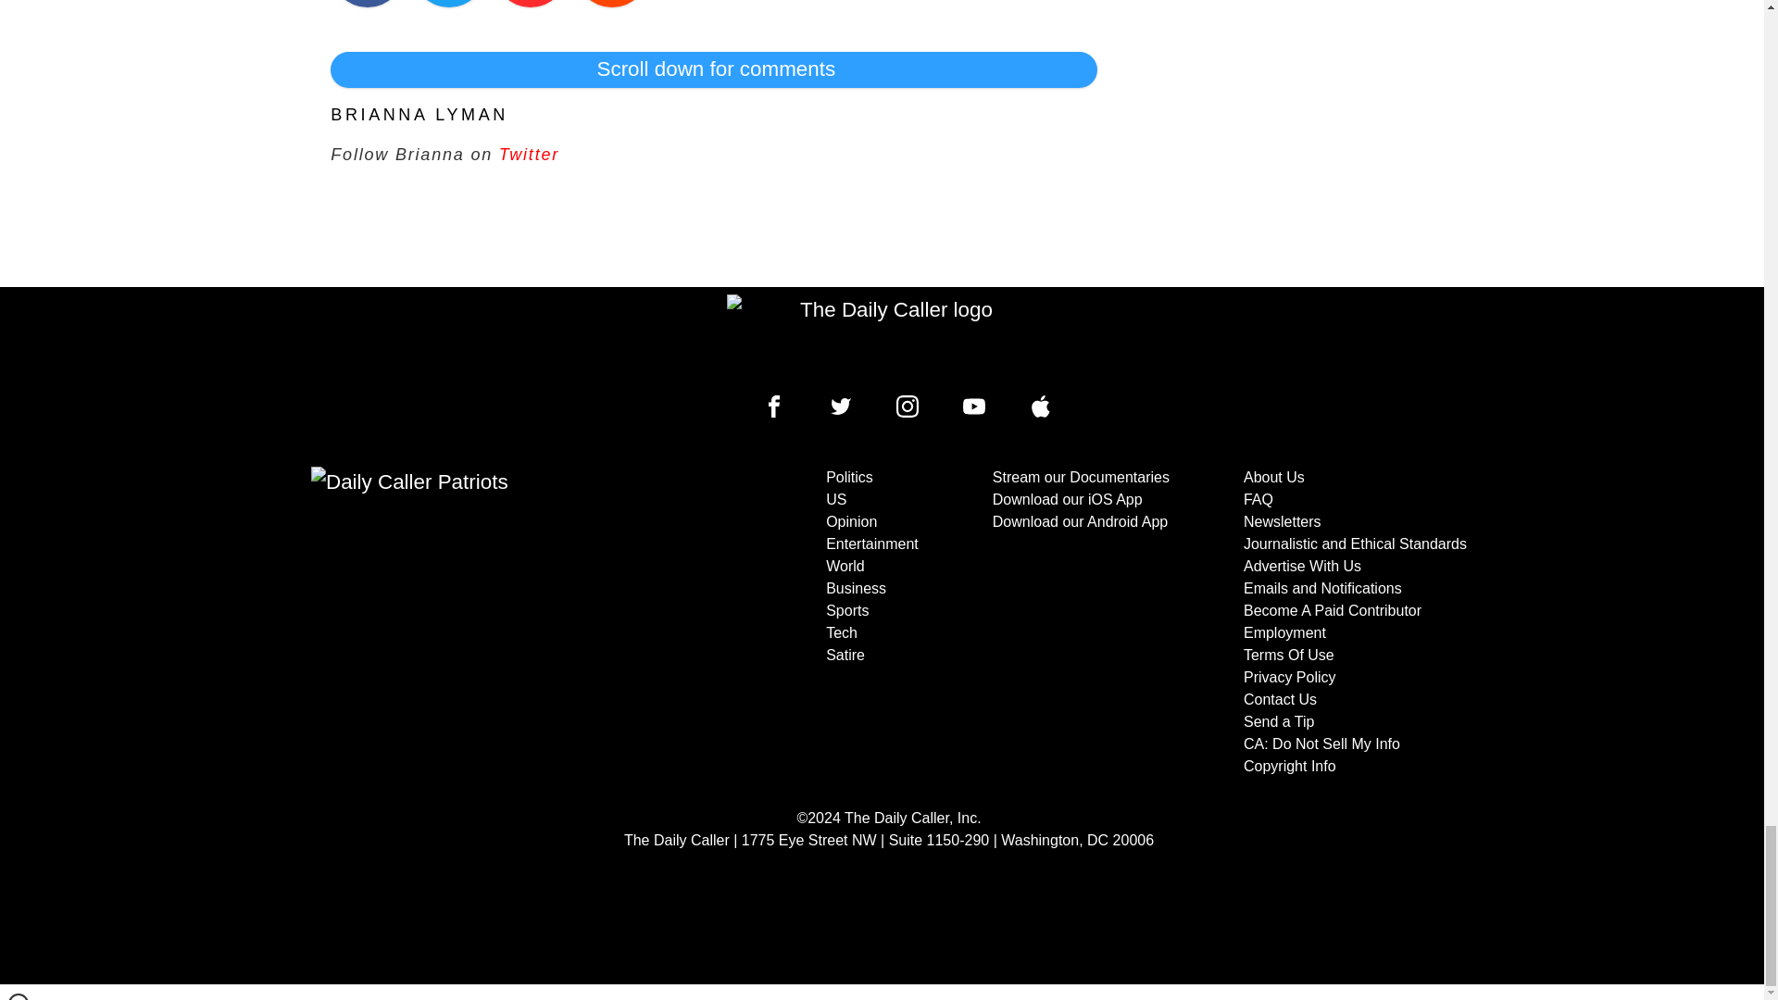  Describe the element at coordinates (841, 406) in the screenshot. I see `Daily Caller Twitter` at that location.